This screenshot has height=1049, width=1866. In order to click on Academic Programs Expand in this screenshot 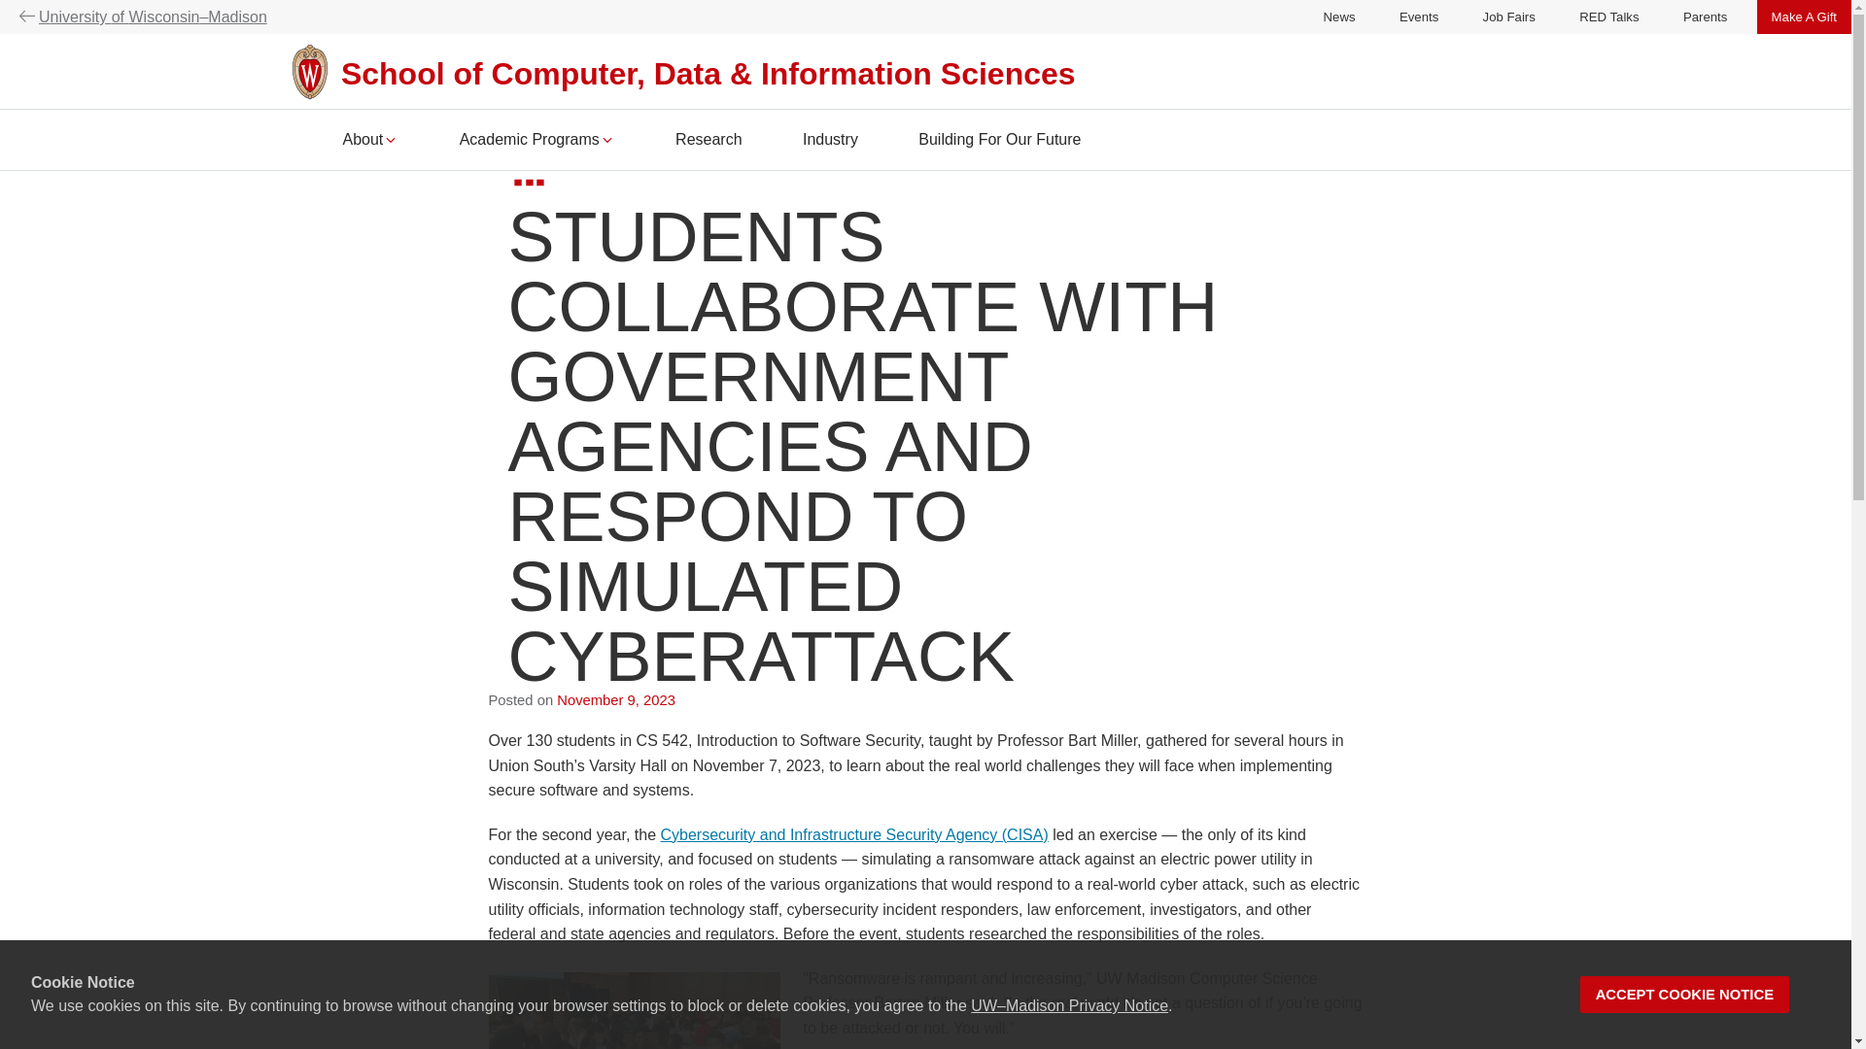, I will do `click(536, 142)`.